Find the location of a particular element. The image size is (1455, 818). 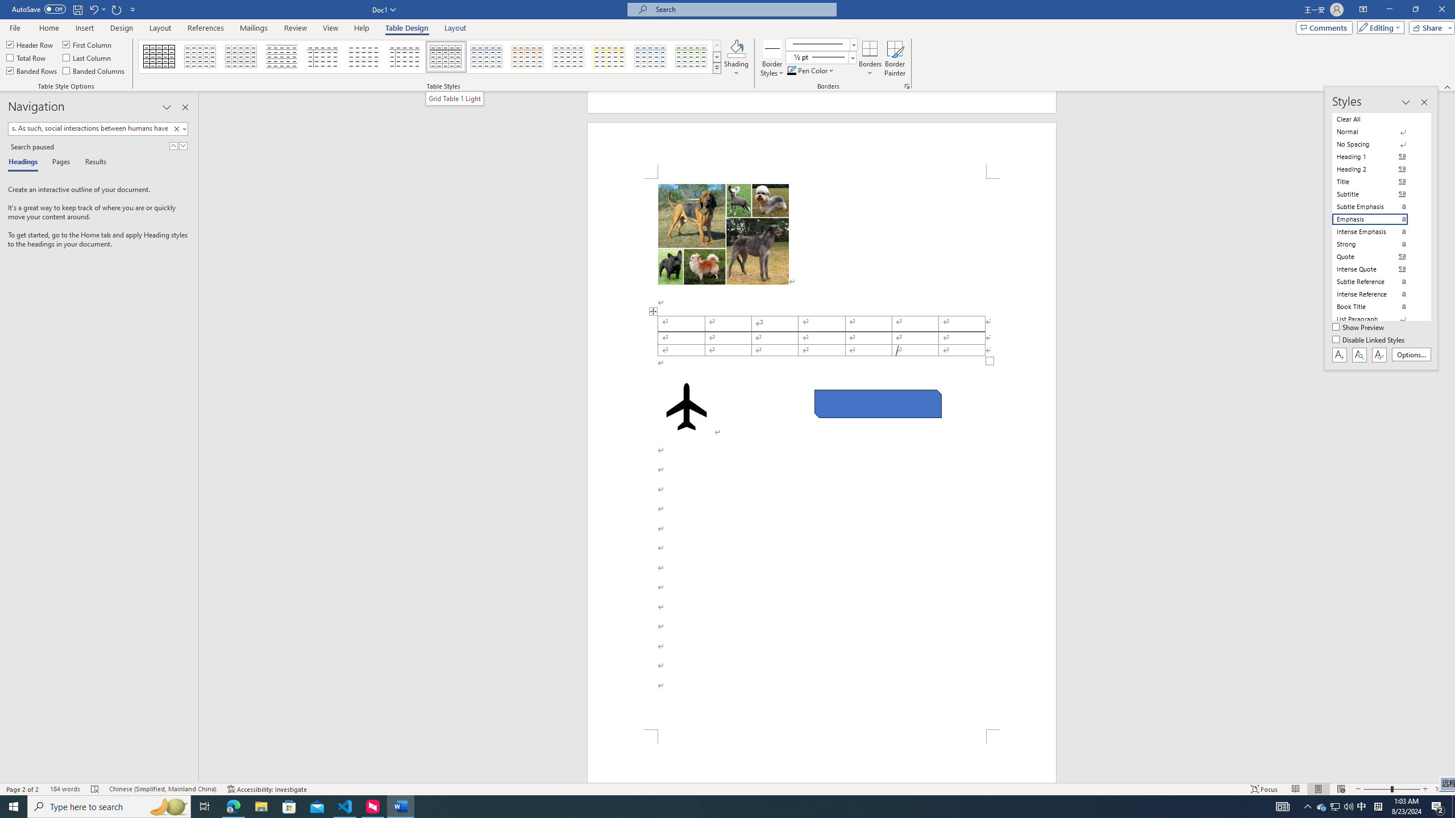

Clear is located at coordinates (176, 128).